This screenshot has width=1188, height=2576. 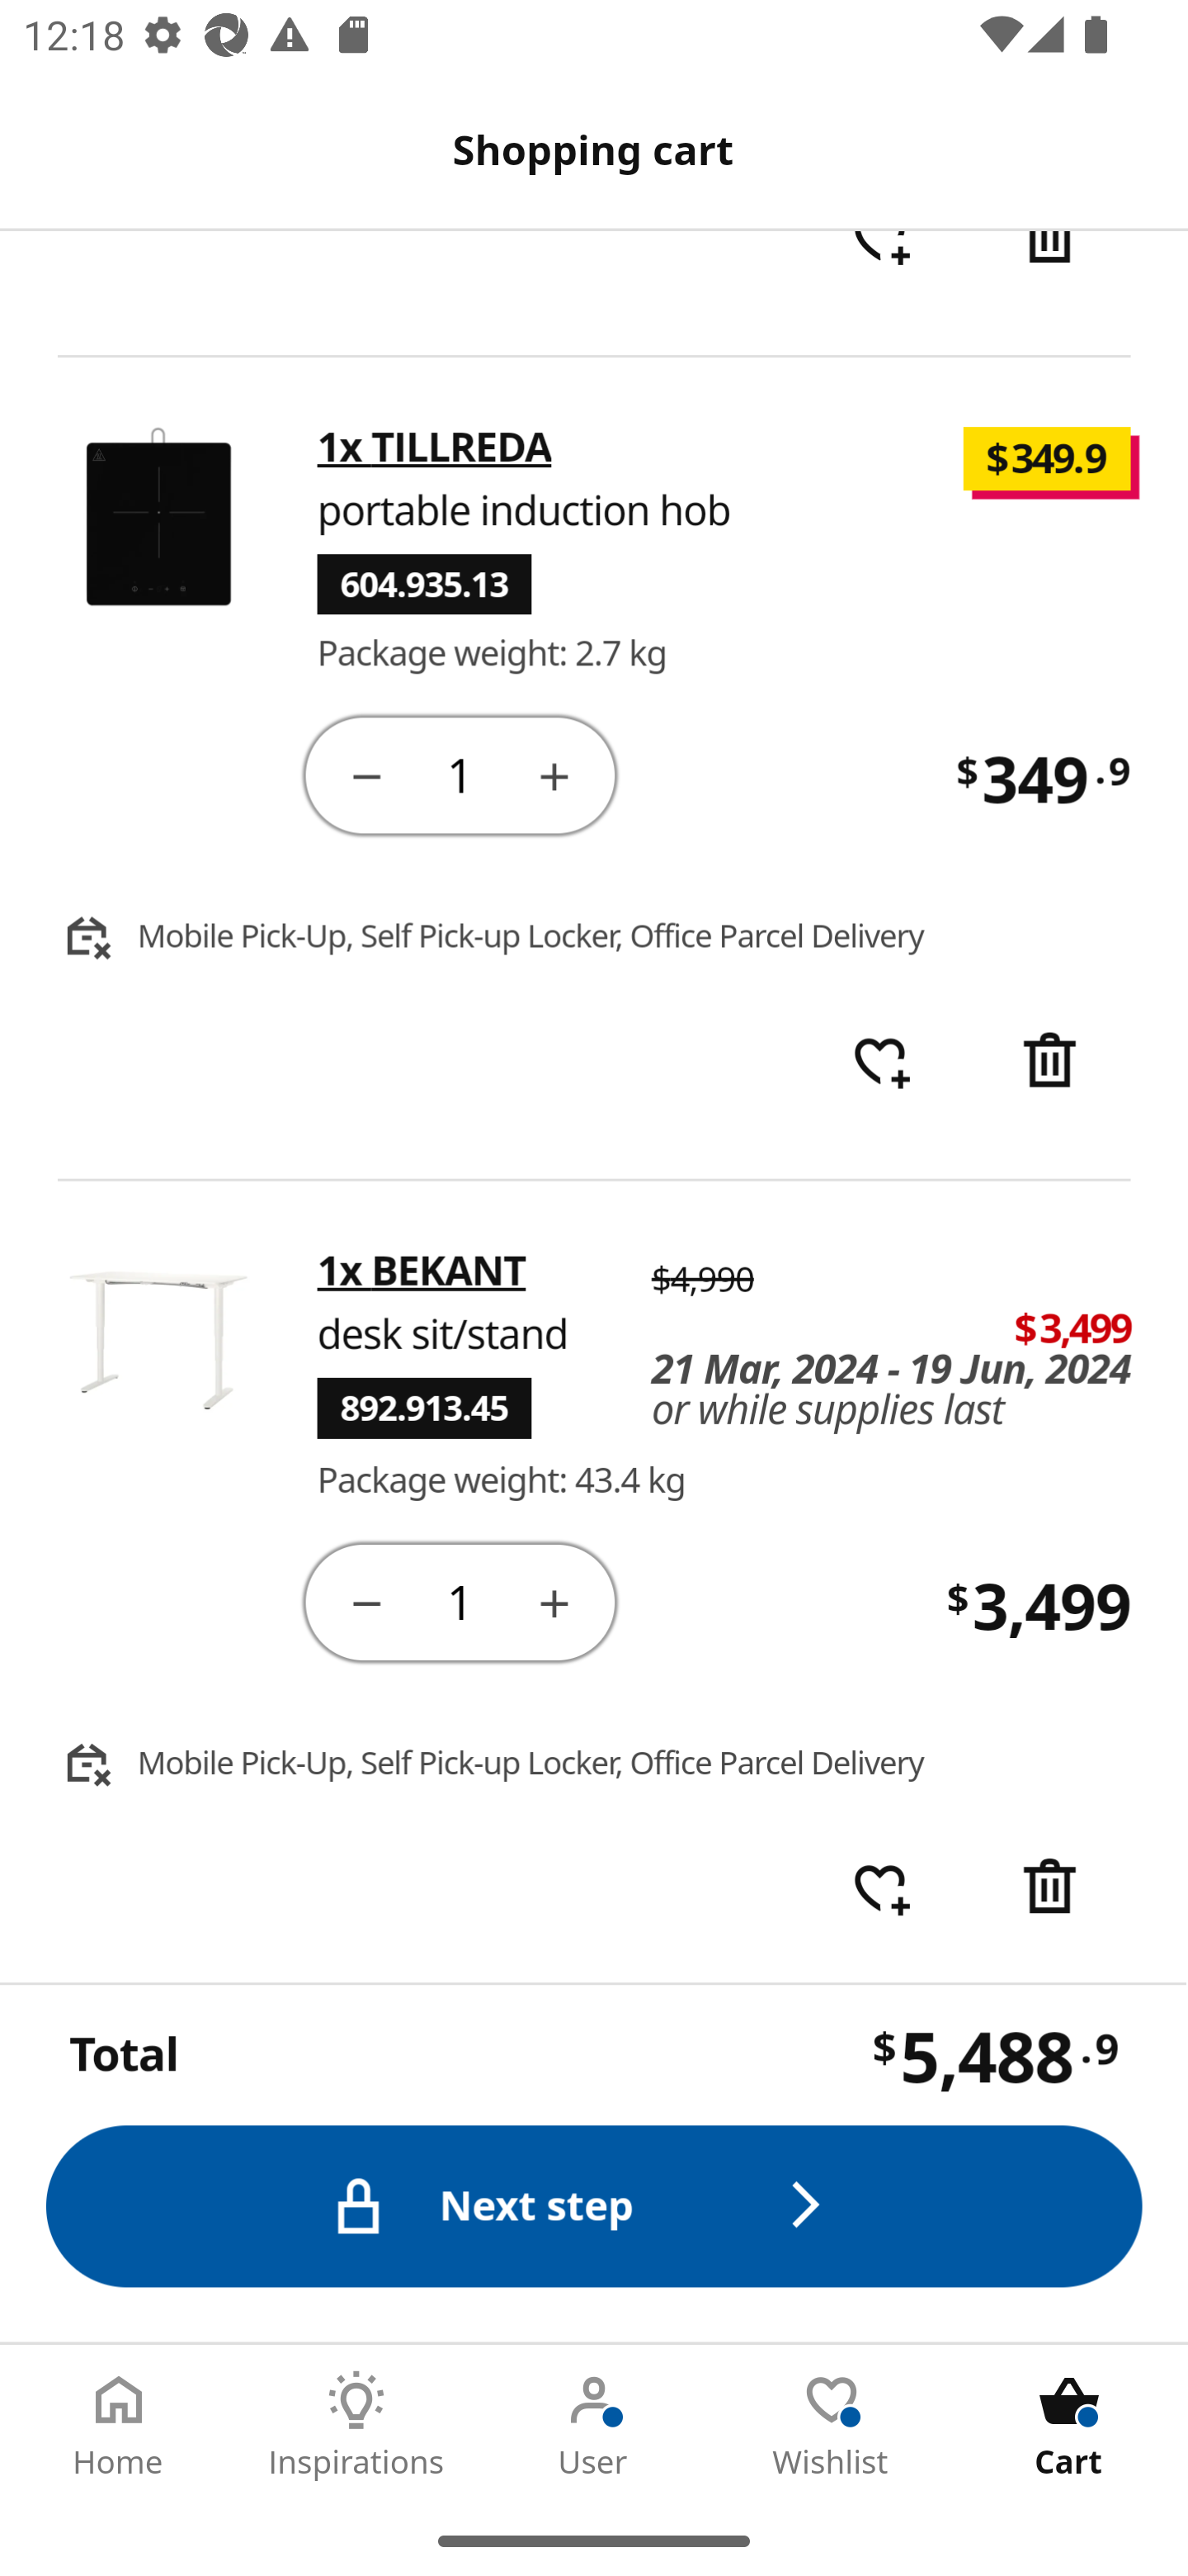 I want to click on , so click(x=366, y=778).